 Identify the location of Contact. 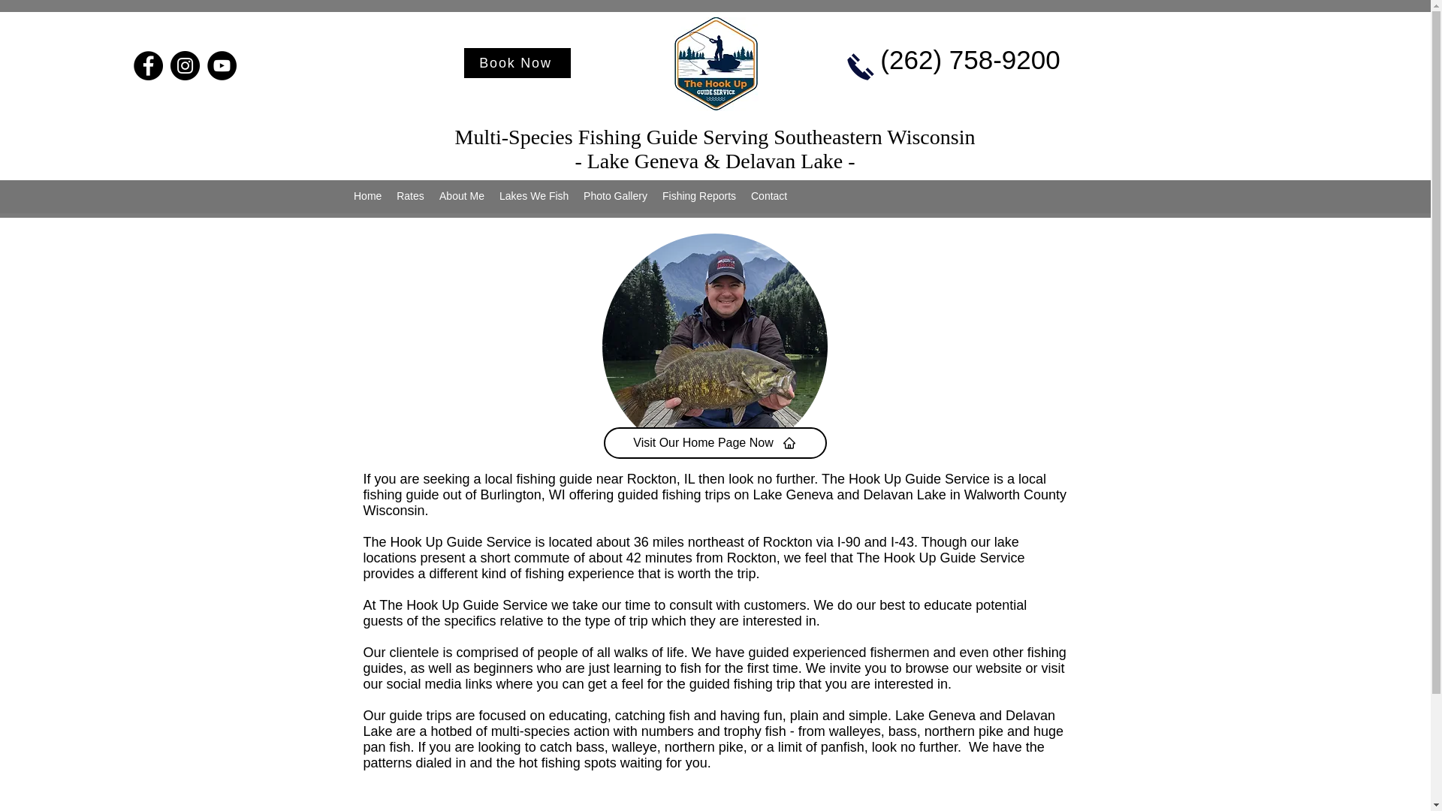
(769, 196).